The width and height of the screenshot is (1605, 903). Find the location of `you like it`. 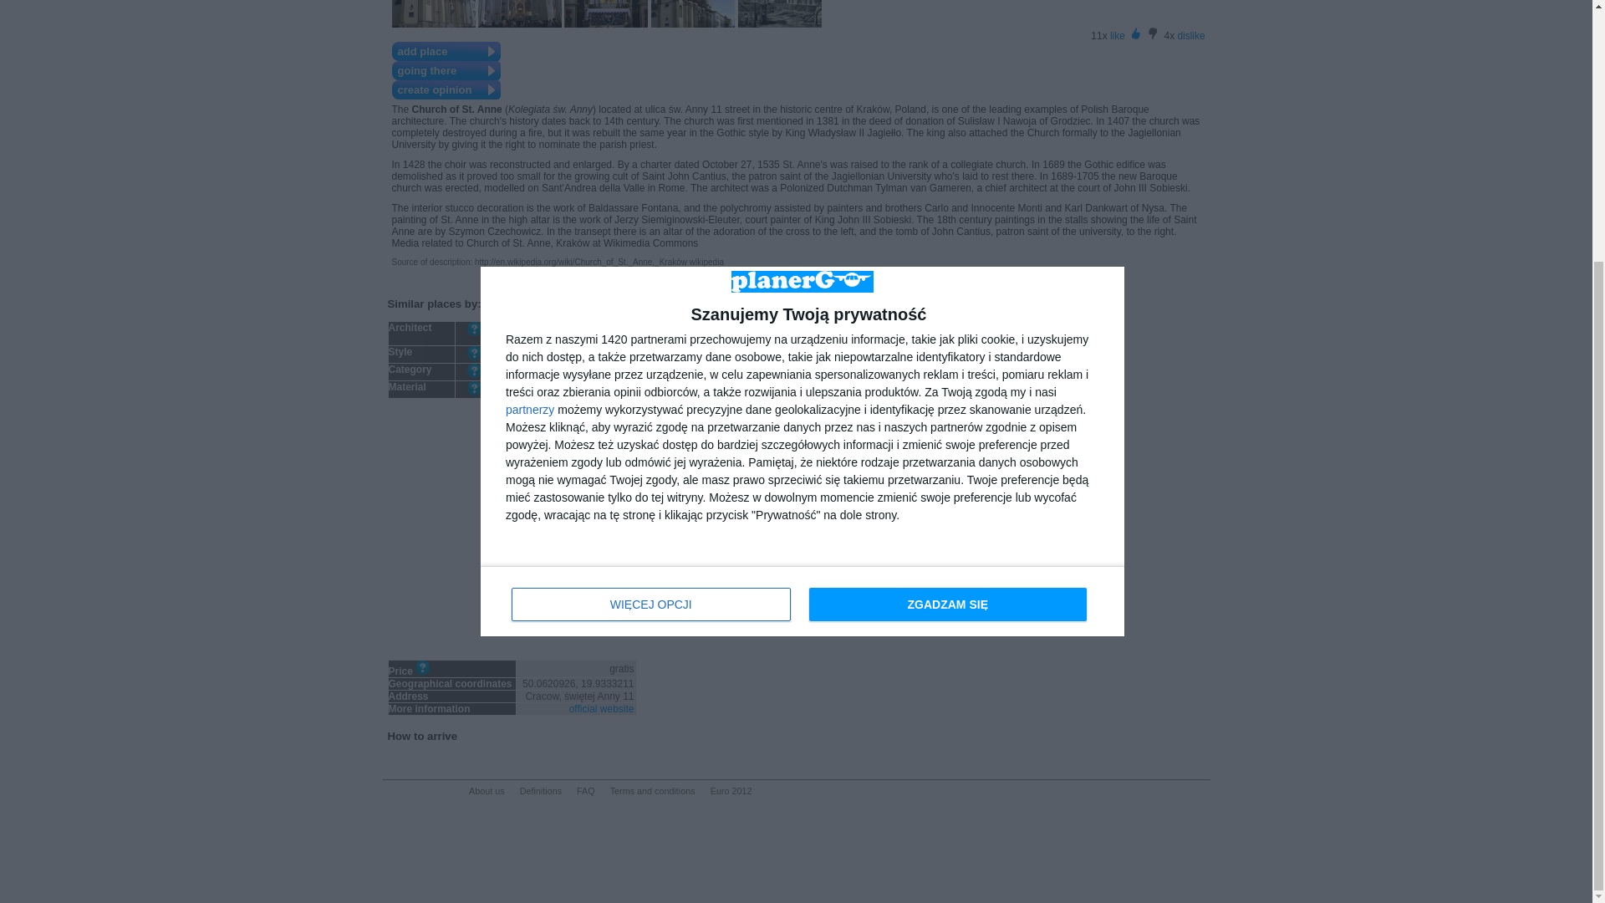

you like it is located at coordinates (1135, 33).